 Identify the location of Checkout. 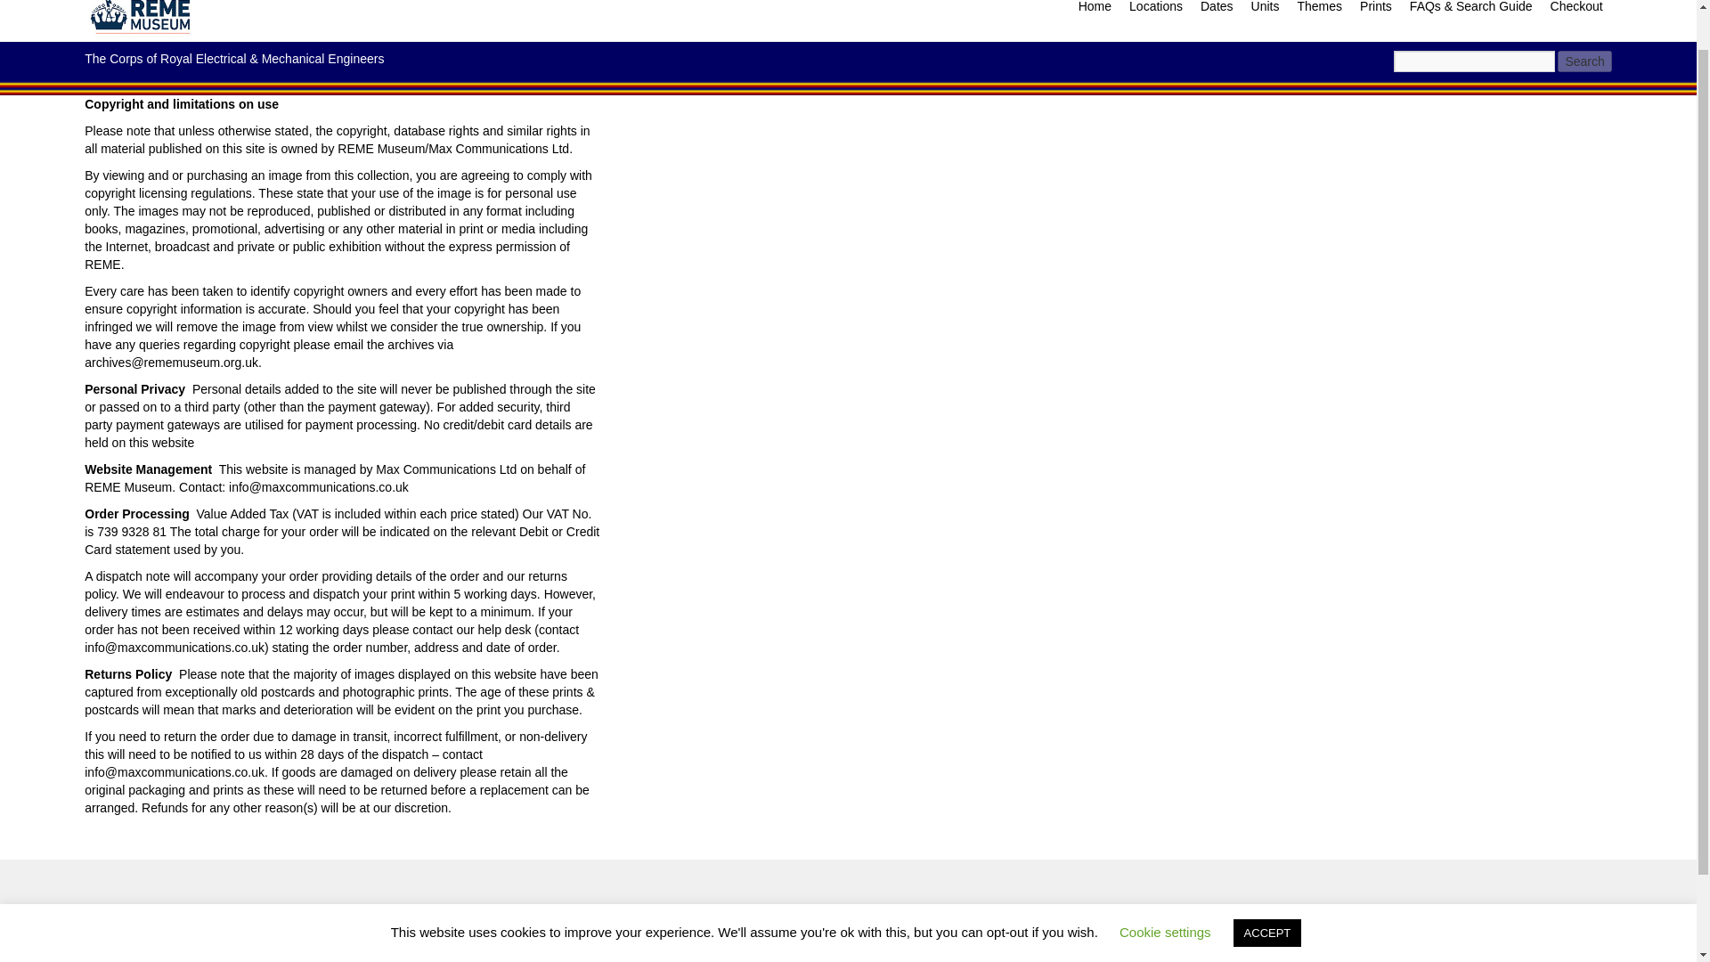
(1576, 14).